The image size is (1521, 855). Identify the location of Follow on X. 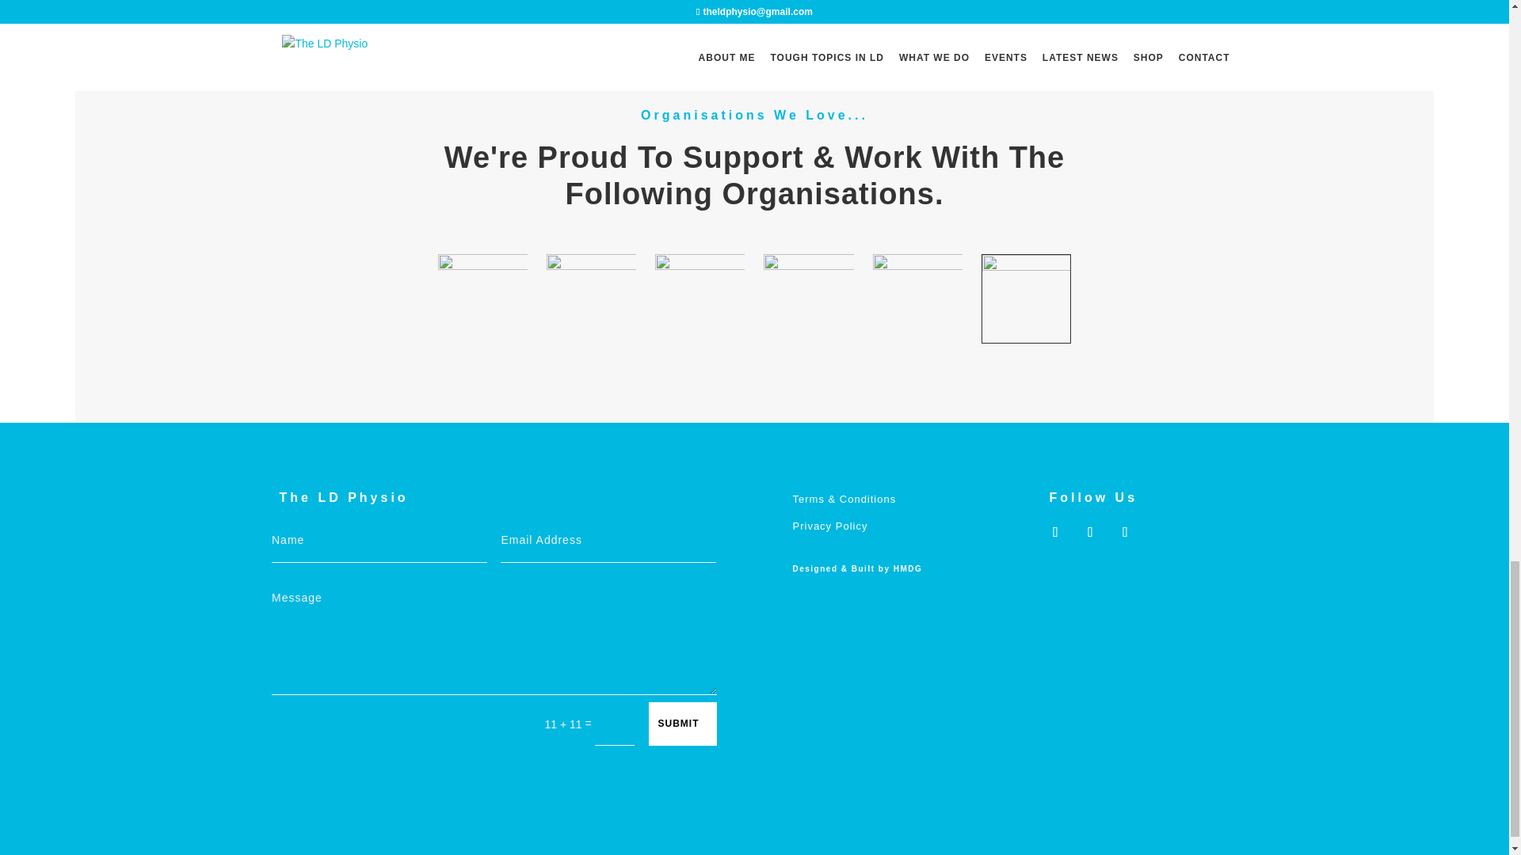
(1054, 532).